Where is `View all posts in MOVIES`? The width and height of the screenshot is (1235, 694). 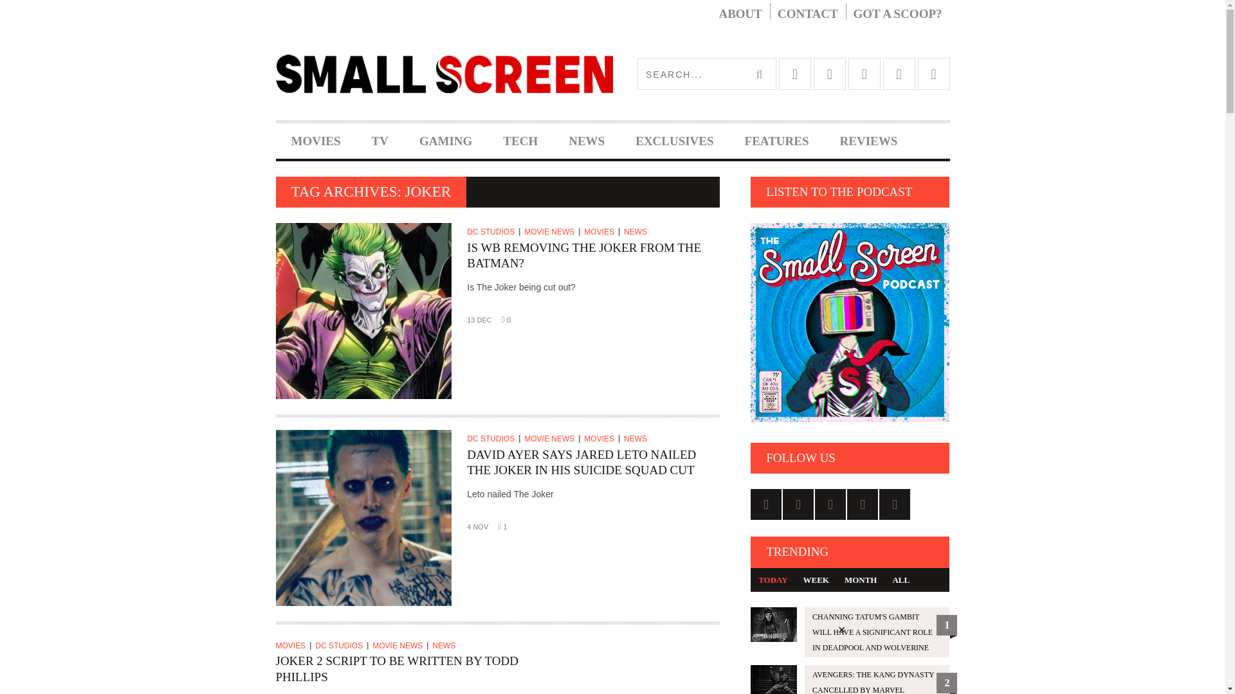
View all posts in MOVIES is located at coordinates (293, 645).